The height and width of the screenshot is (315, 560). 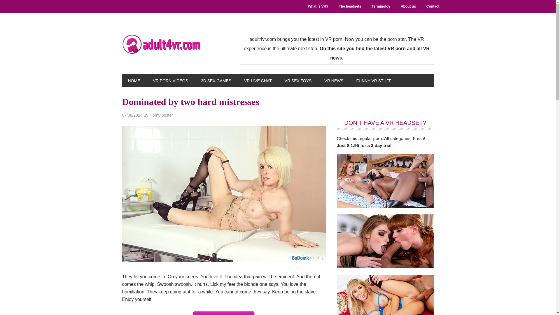 I want to click on ADULT4VR.COM, so click(x=161, y=44).